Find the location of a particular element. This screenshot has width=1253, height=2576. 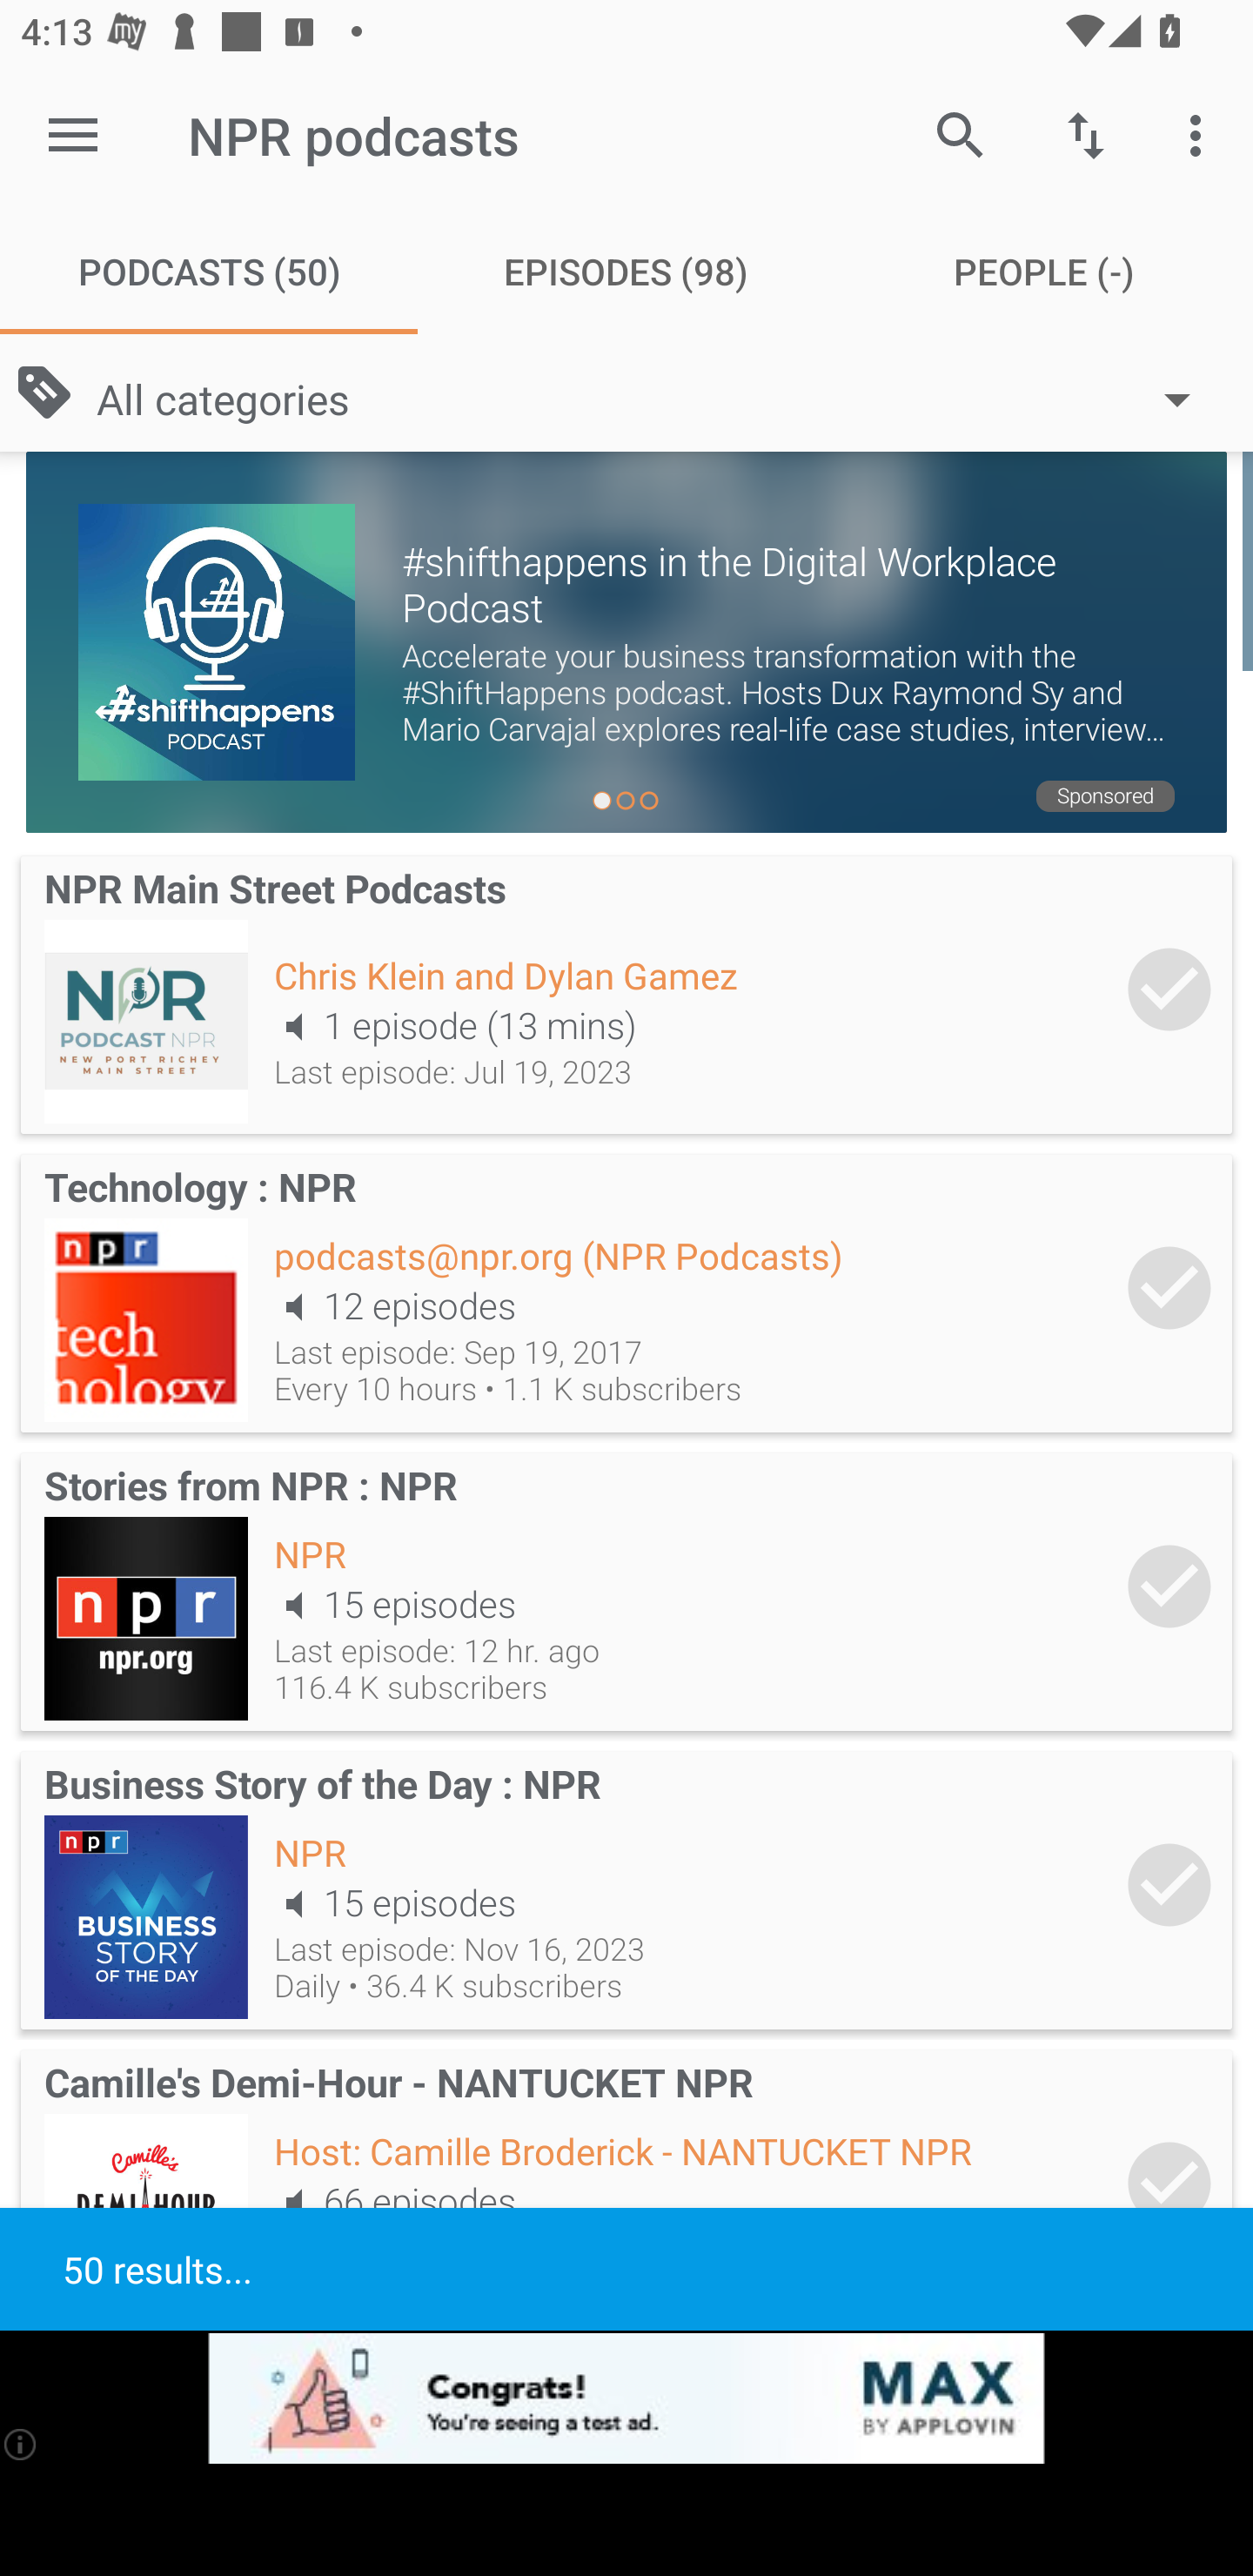

Search is located at coordinates (961, 134).